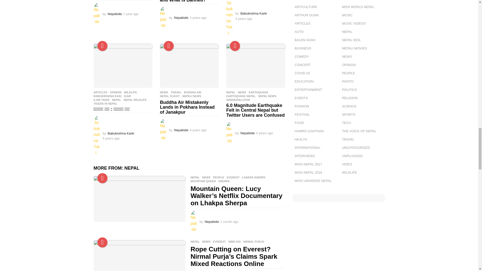 The image size is (482, 271). I want to click on Buddha Air Mistakenly Lands in Pokhara Instead of Janakpur, so click(189, 65).